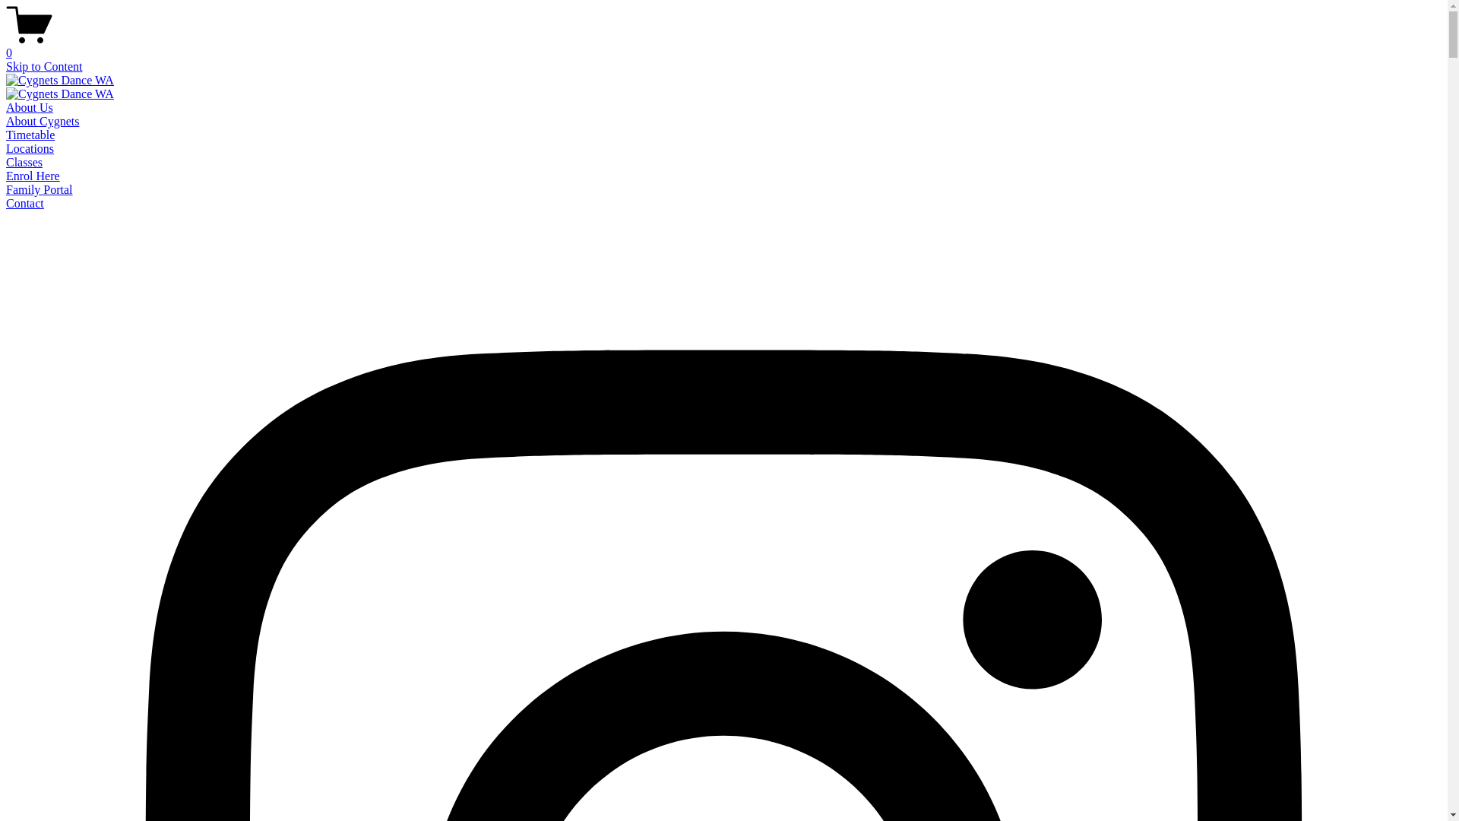 Image resolution: width=1459 pixels, height=821 pixels. I want to click on Contact, so click(25, 204).